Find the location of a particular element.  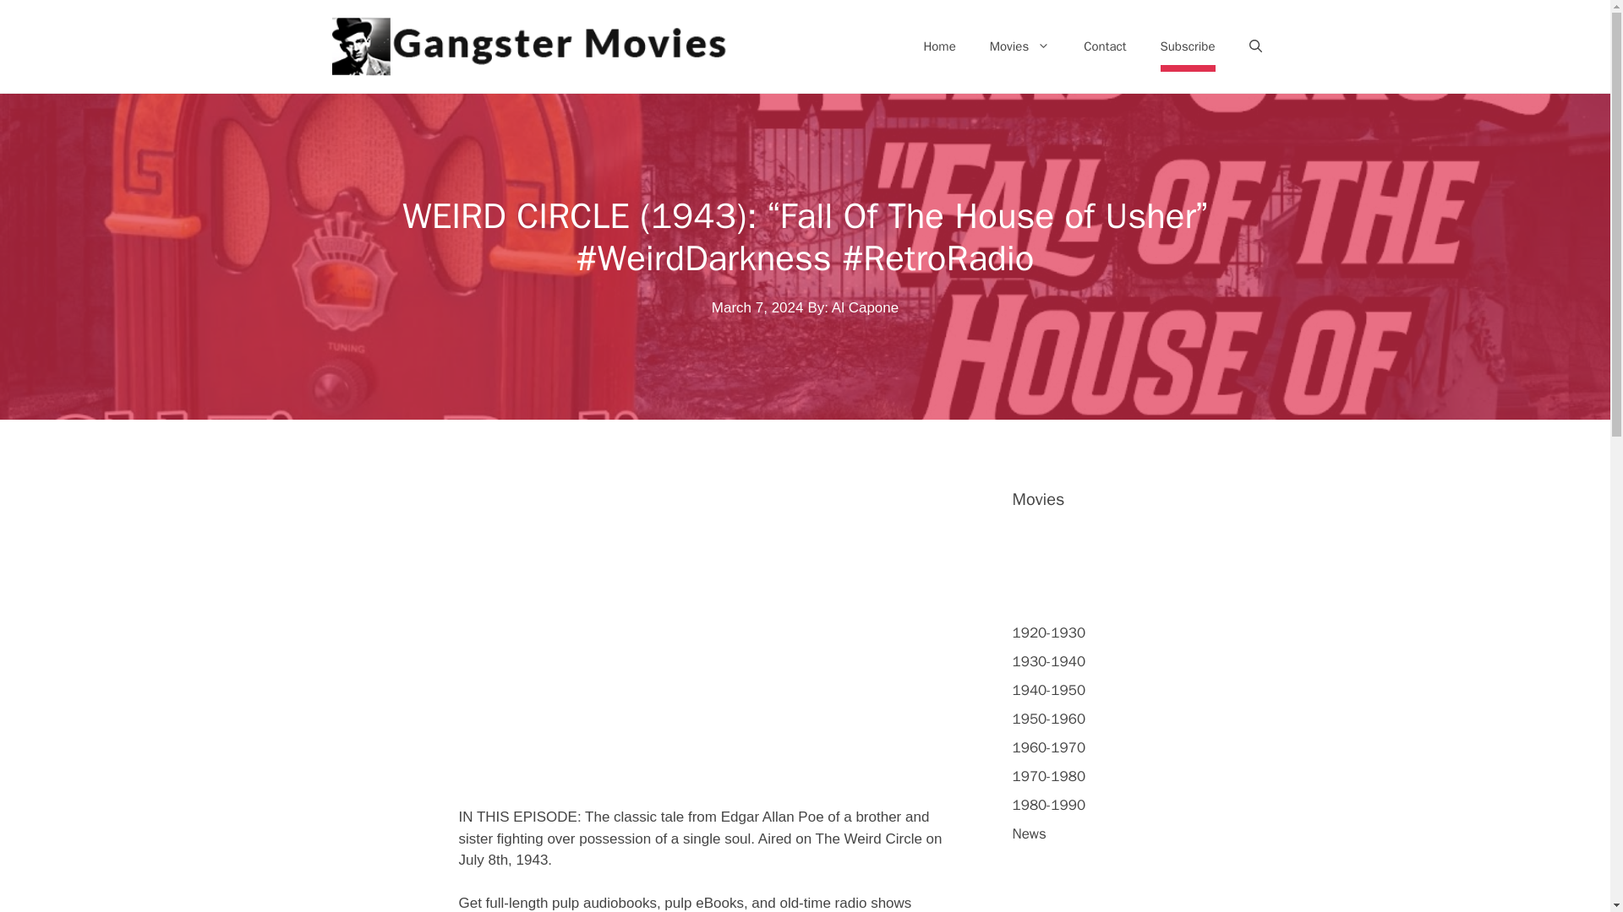

1960-1970 is located at coordinates (1049, 747).